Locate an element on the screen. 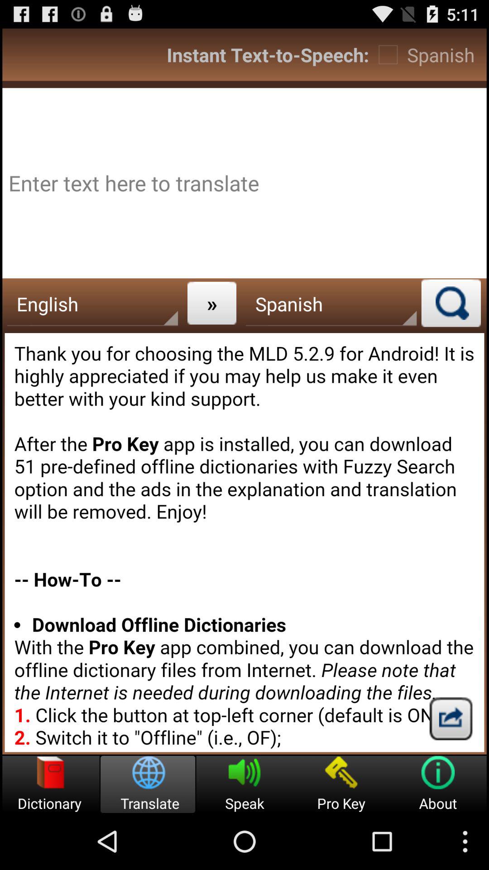  toggle search is located at coordinates (451, 303).